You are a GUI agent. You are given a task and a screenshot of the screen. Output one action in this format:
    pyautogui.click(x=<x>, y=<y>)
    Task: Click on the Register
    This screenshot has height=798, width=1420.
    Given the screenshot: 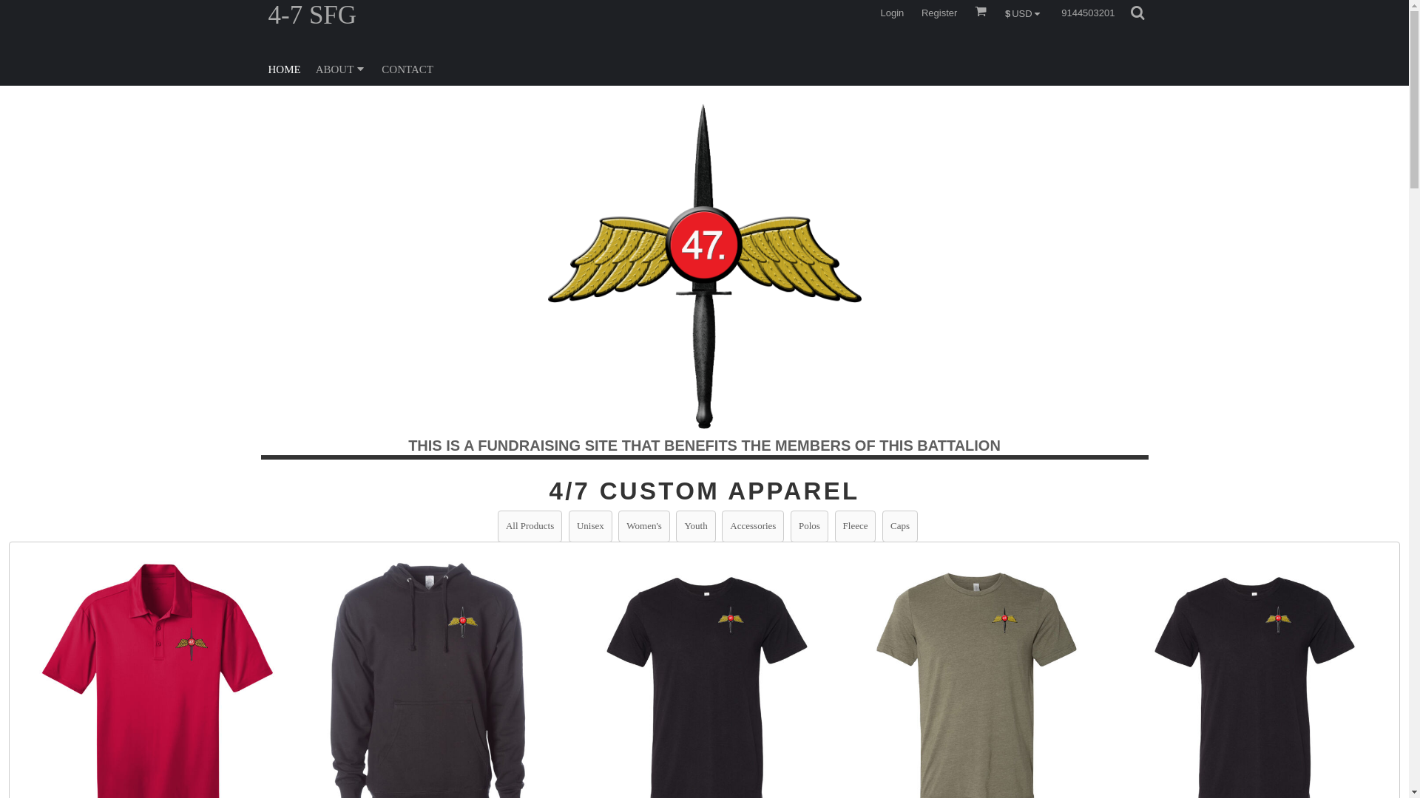 What is the action you would take?
    pyautogui.click(x=939, y=13)
    